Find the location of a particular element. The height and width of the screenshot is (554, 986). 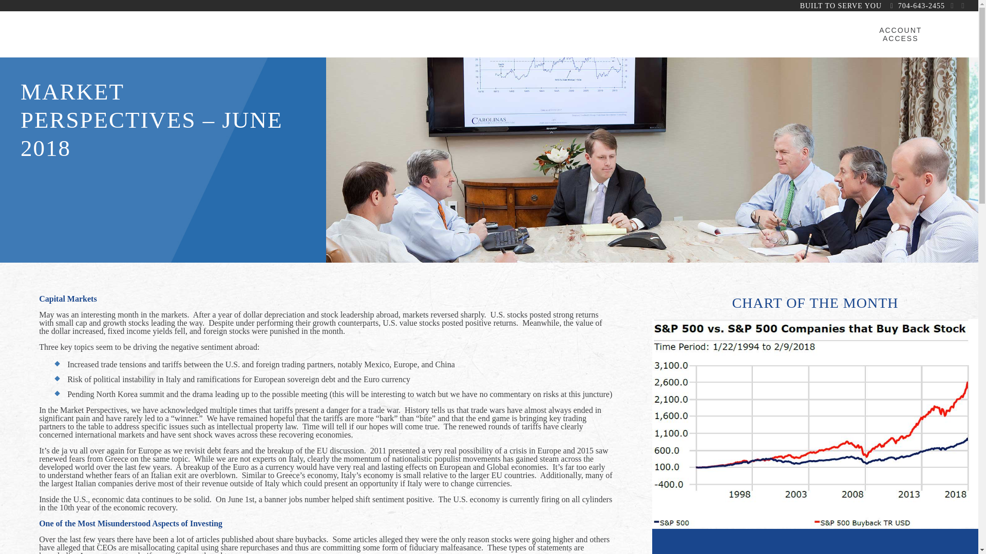

LinkedIn is located at coordinates (962, 6).